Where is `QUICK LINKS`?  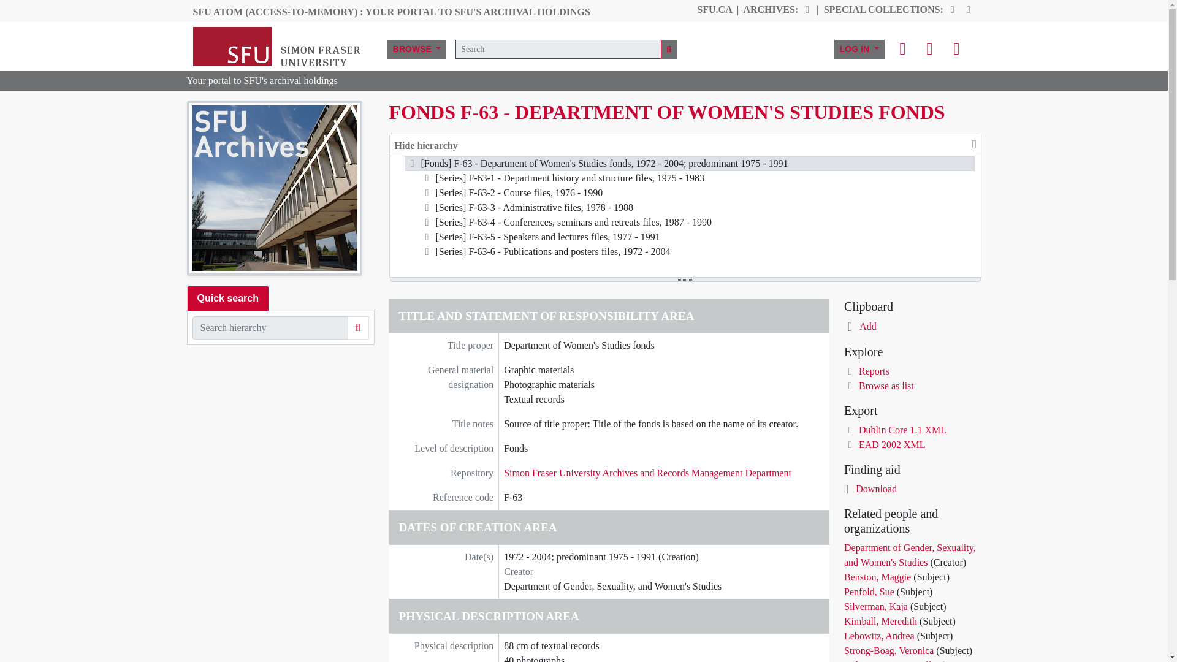 QUICK LINKS is located at coordinates (929, 49).